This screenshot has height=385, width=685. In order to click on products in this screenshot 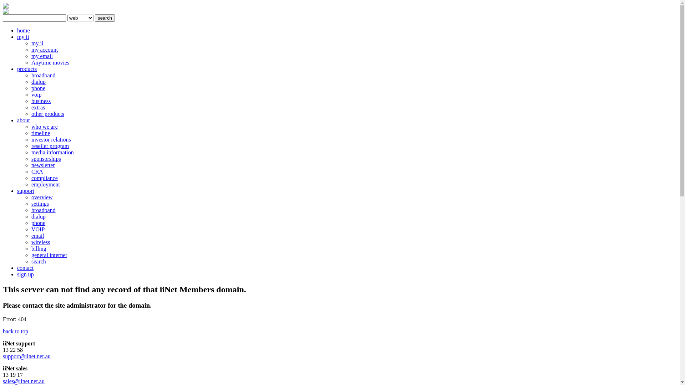, I will do `click(27, 69)`.